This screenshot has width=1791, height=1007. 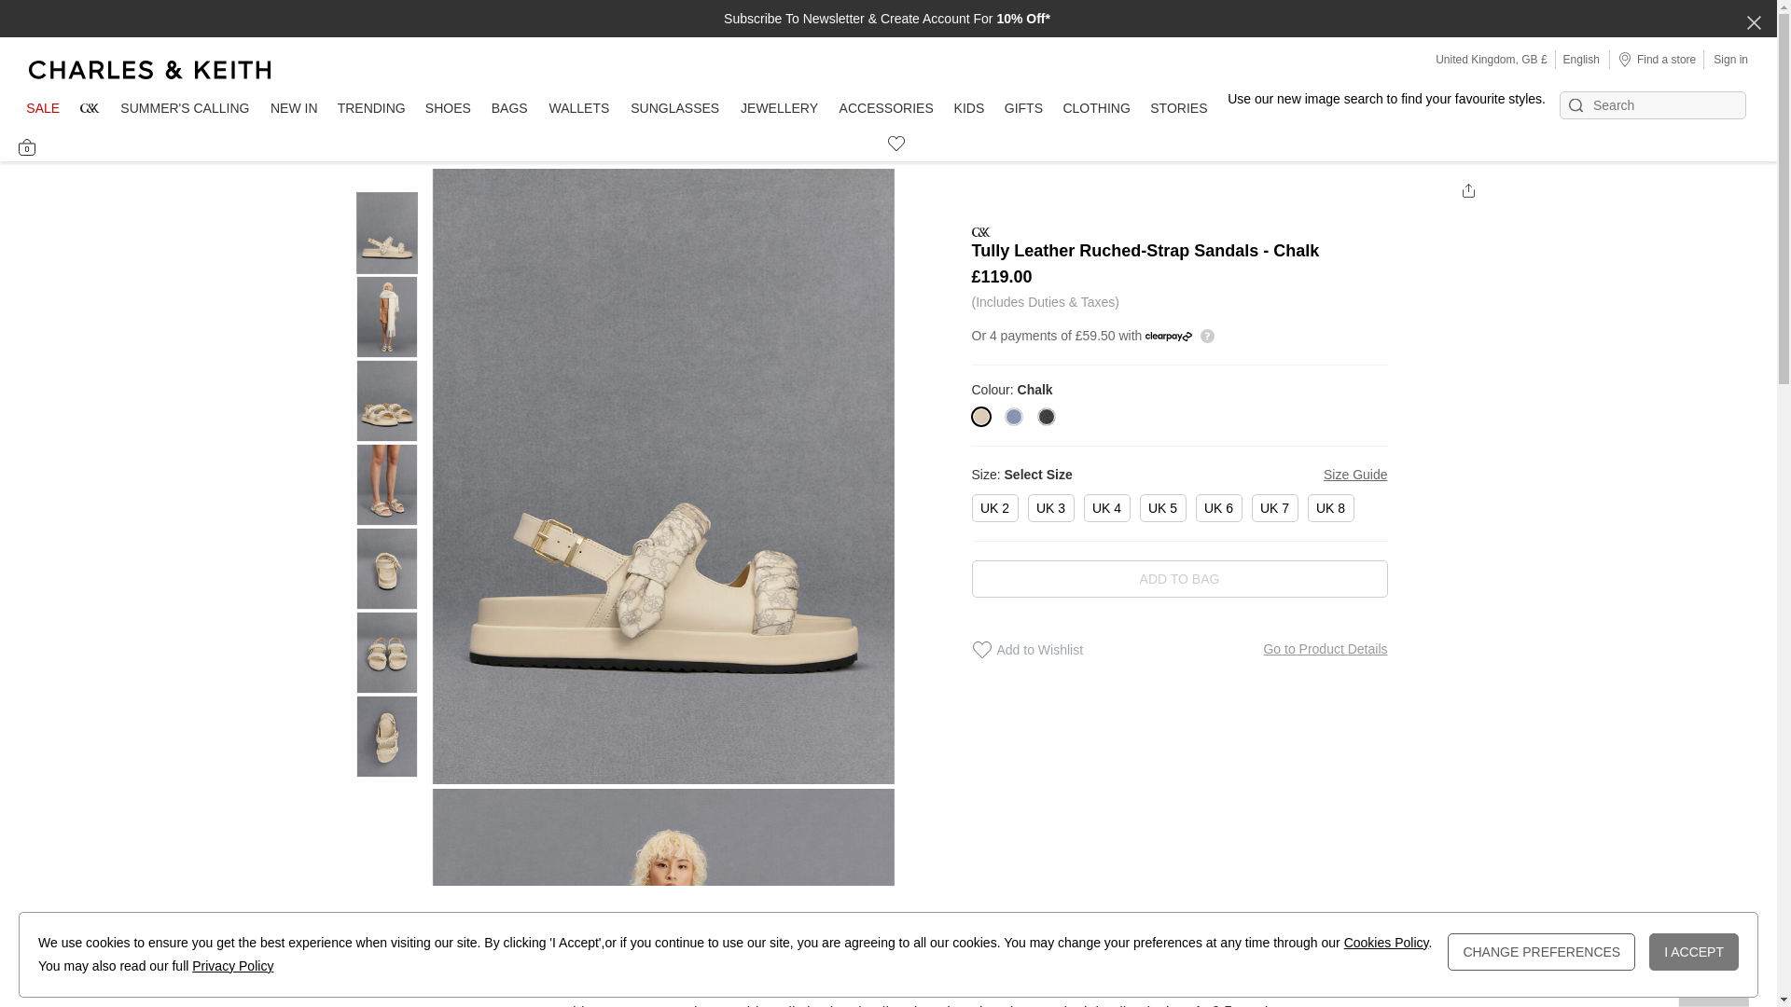 What do you see at coordinates (371, 109) in the screenshot?
I see `TRENDING` at bounding box center [371, 109].